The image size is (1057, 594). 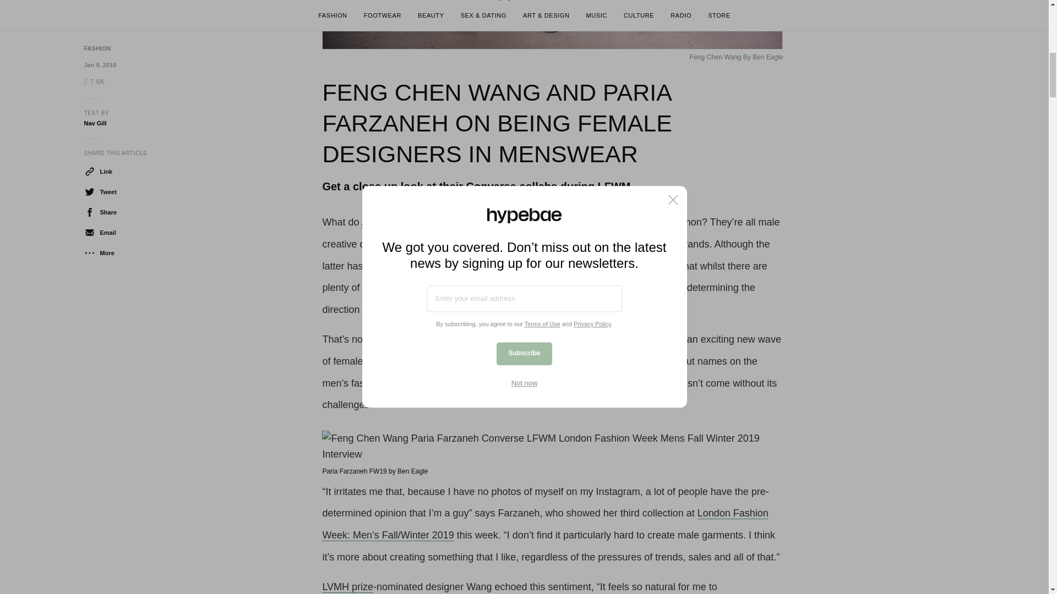 I want to click on 3rd party ad content, so click(x=881, y=36).